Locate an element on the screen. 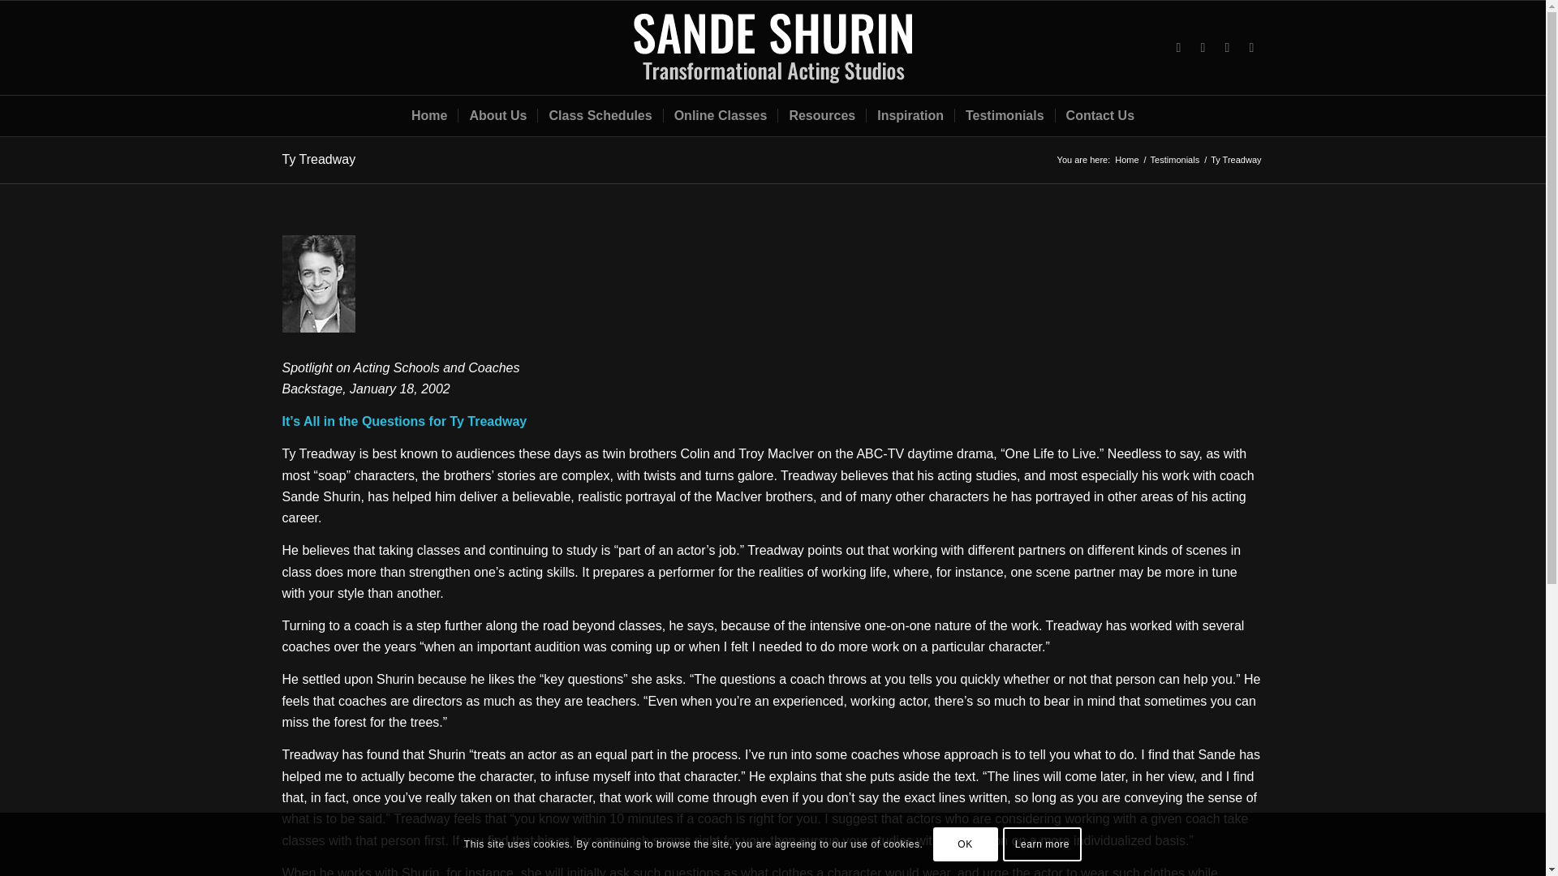 The image size is (1558, 876). SANDETEMPLOGO is located at coordinates (773, 47).